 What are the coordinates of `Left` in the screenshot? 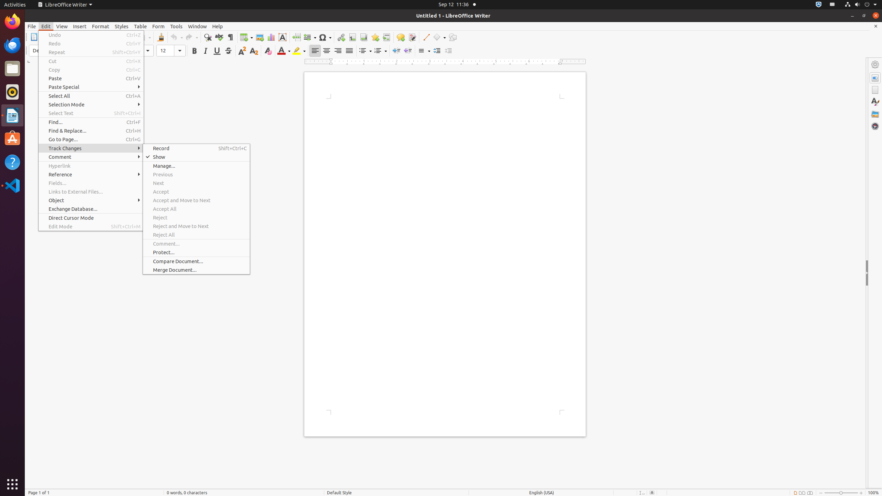 It's located at (315, 51).